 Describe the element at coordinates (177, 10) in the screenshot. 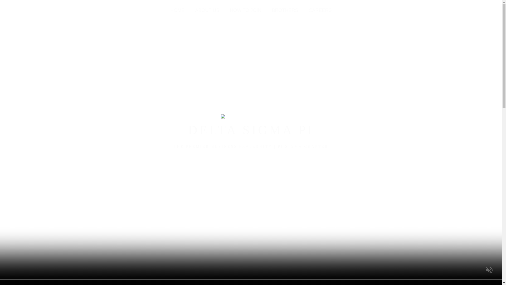

I see `HOME` at that location.